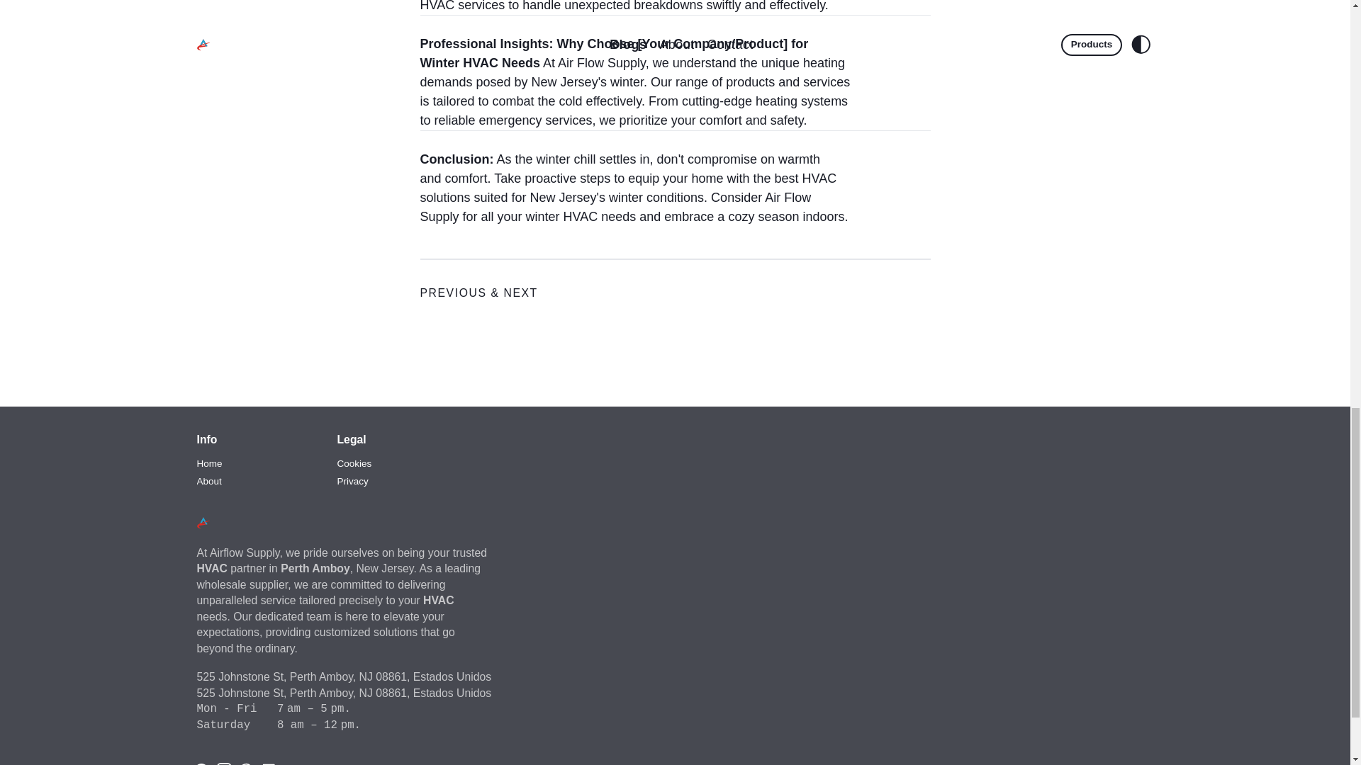 The height and width of the screenshot is (765, 1361). Describe the element at coordinates (354, 463) in the screenshot. I see `Cookies` at that location.